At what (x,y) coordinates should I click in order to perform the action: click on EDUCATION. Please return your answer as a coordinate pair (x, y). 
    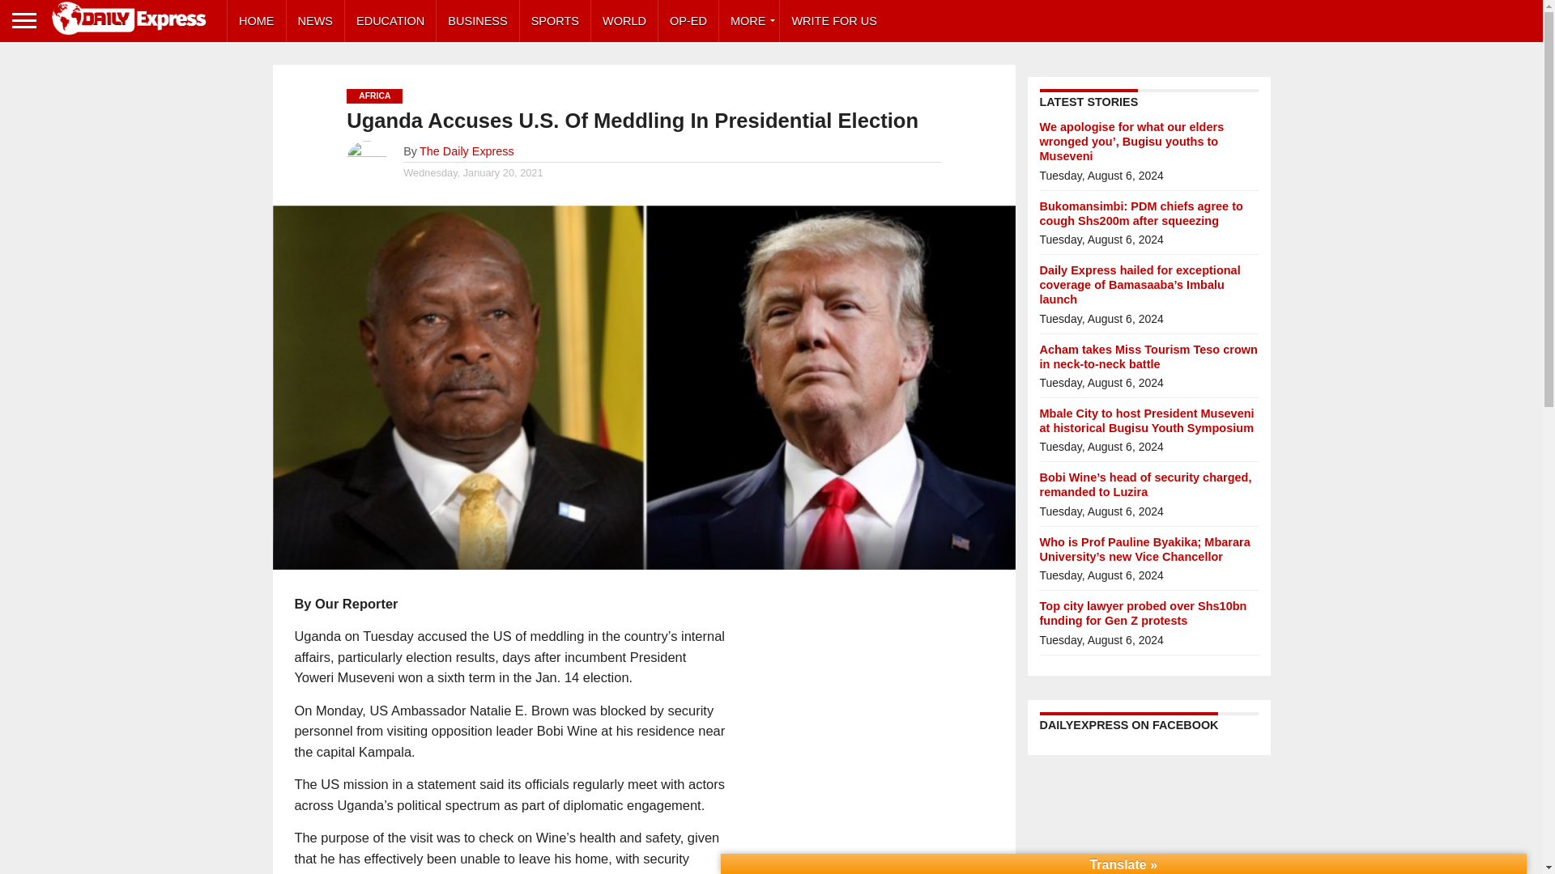
    Looking at the image, I should click on (390, 21).